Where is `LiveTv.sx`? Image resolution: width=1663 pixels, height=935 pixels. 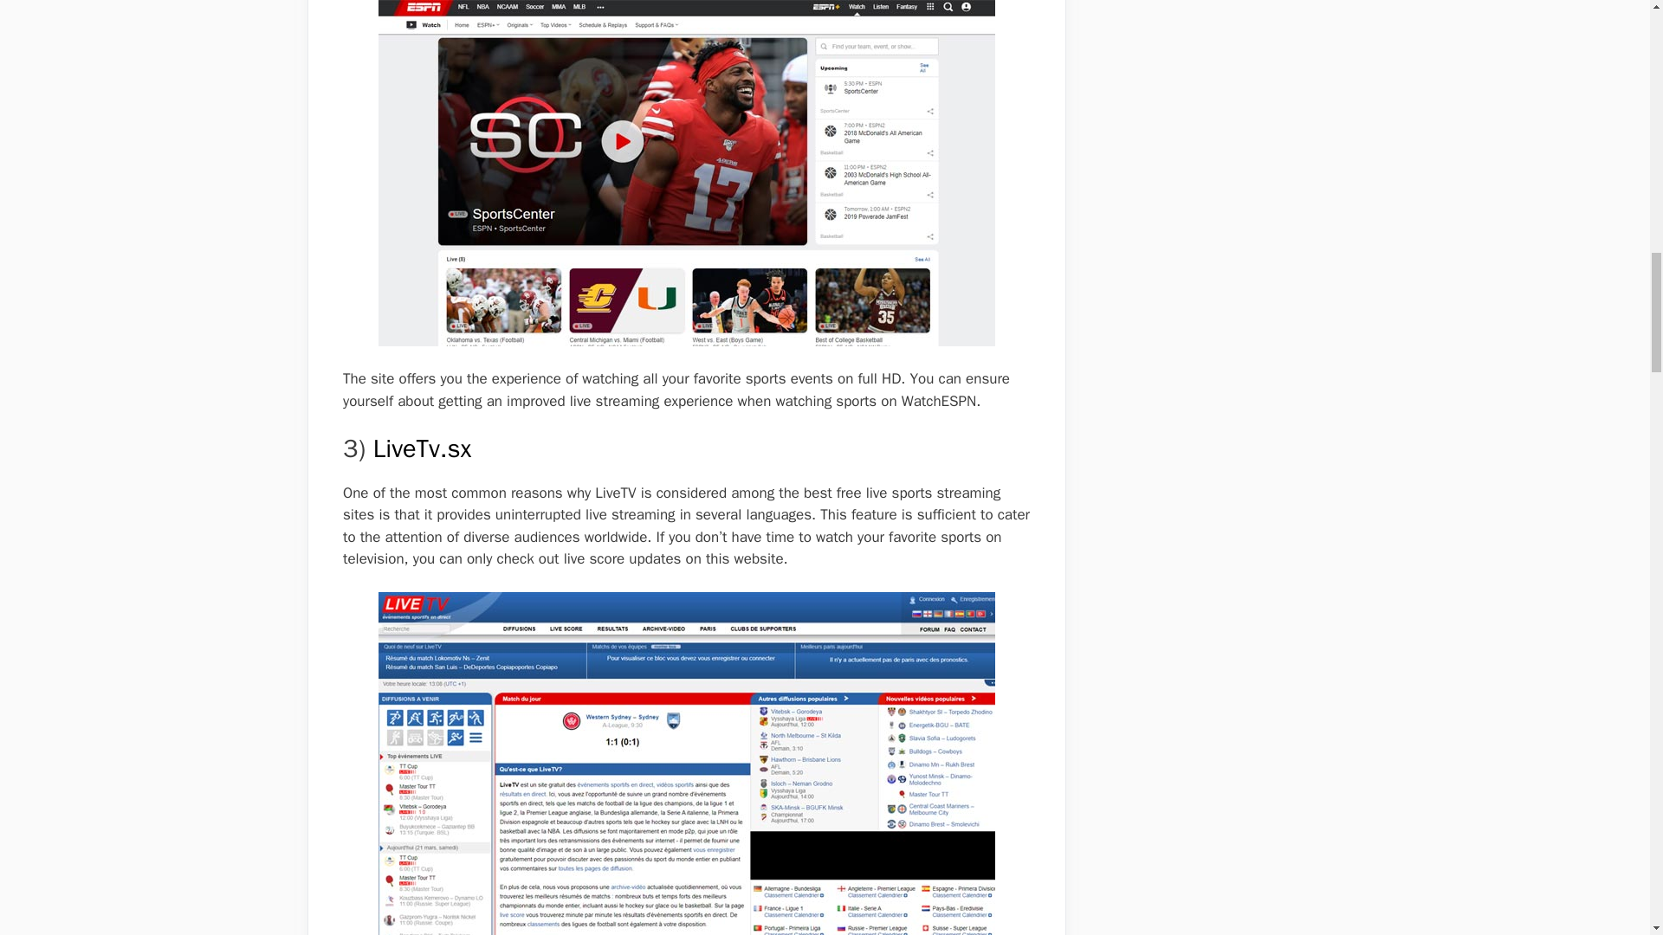
LiveTv.sx is located at coordinates (423, 448).